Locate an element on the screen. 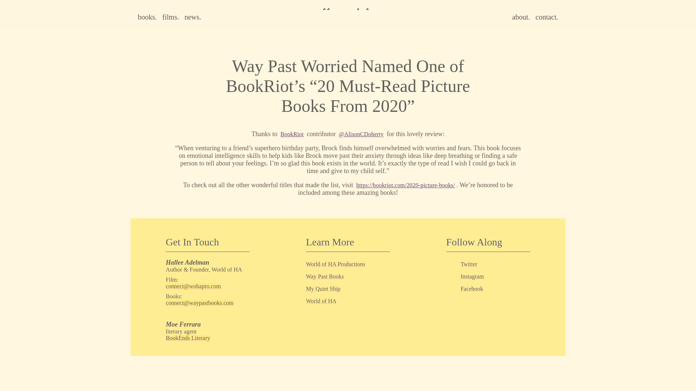 The width and height of the screenshot is (696, 391). about. is located at coordinates (521, 17).